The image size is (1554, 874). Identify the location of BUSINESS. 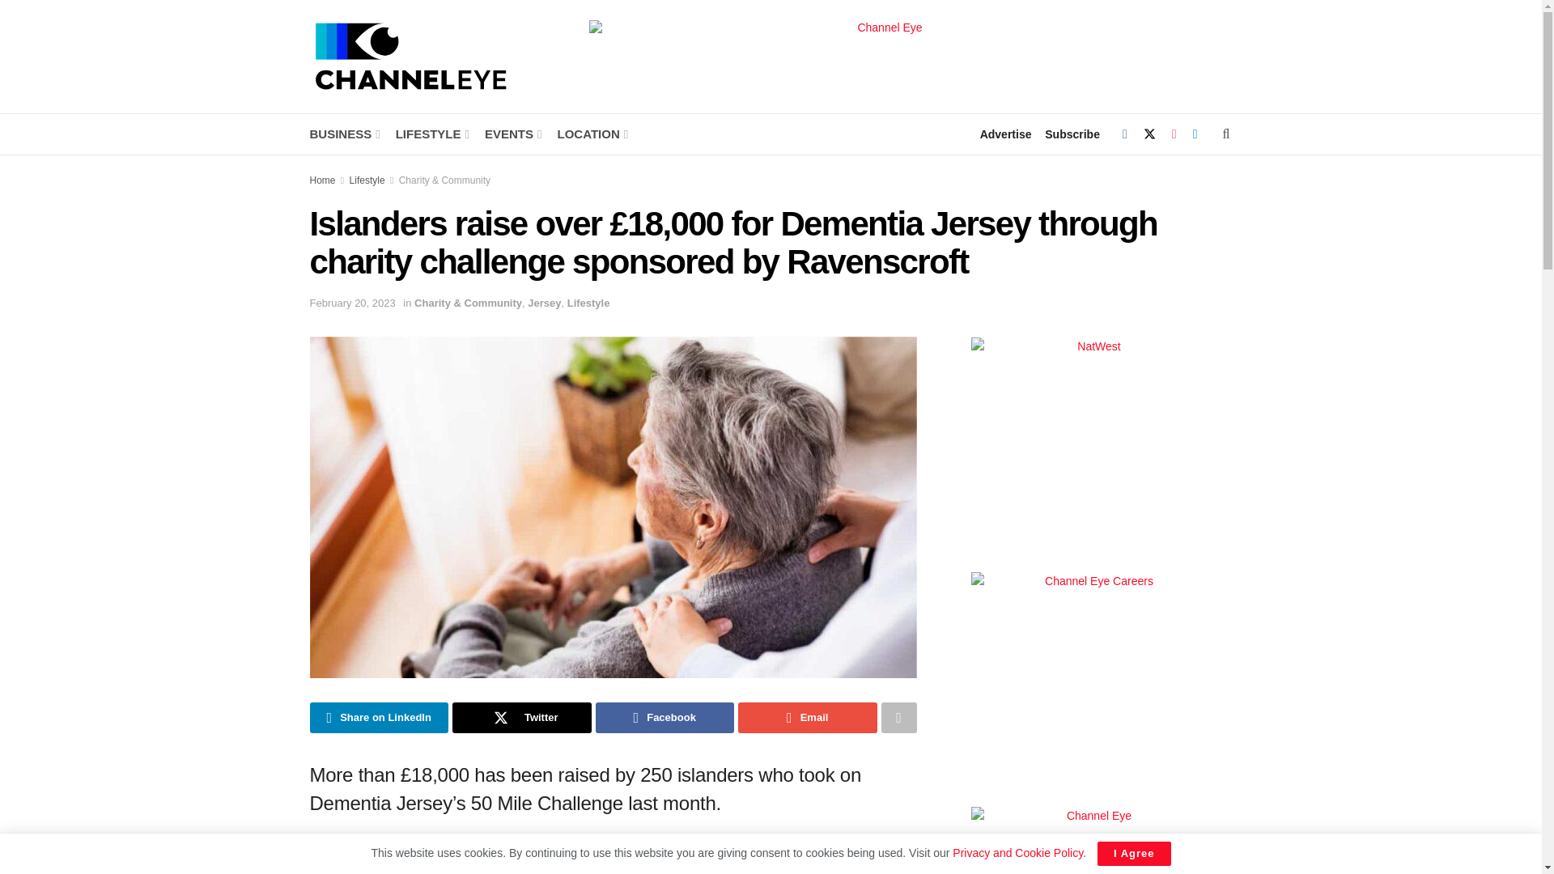
(343, 134).